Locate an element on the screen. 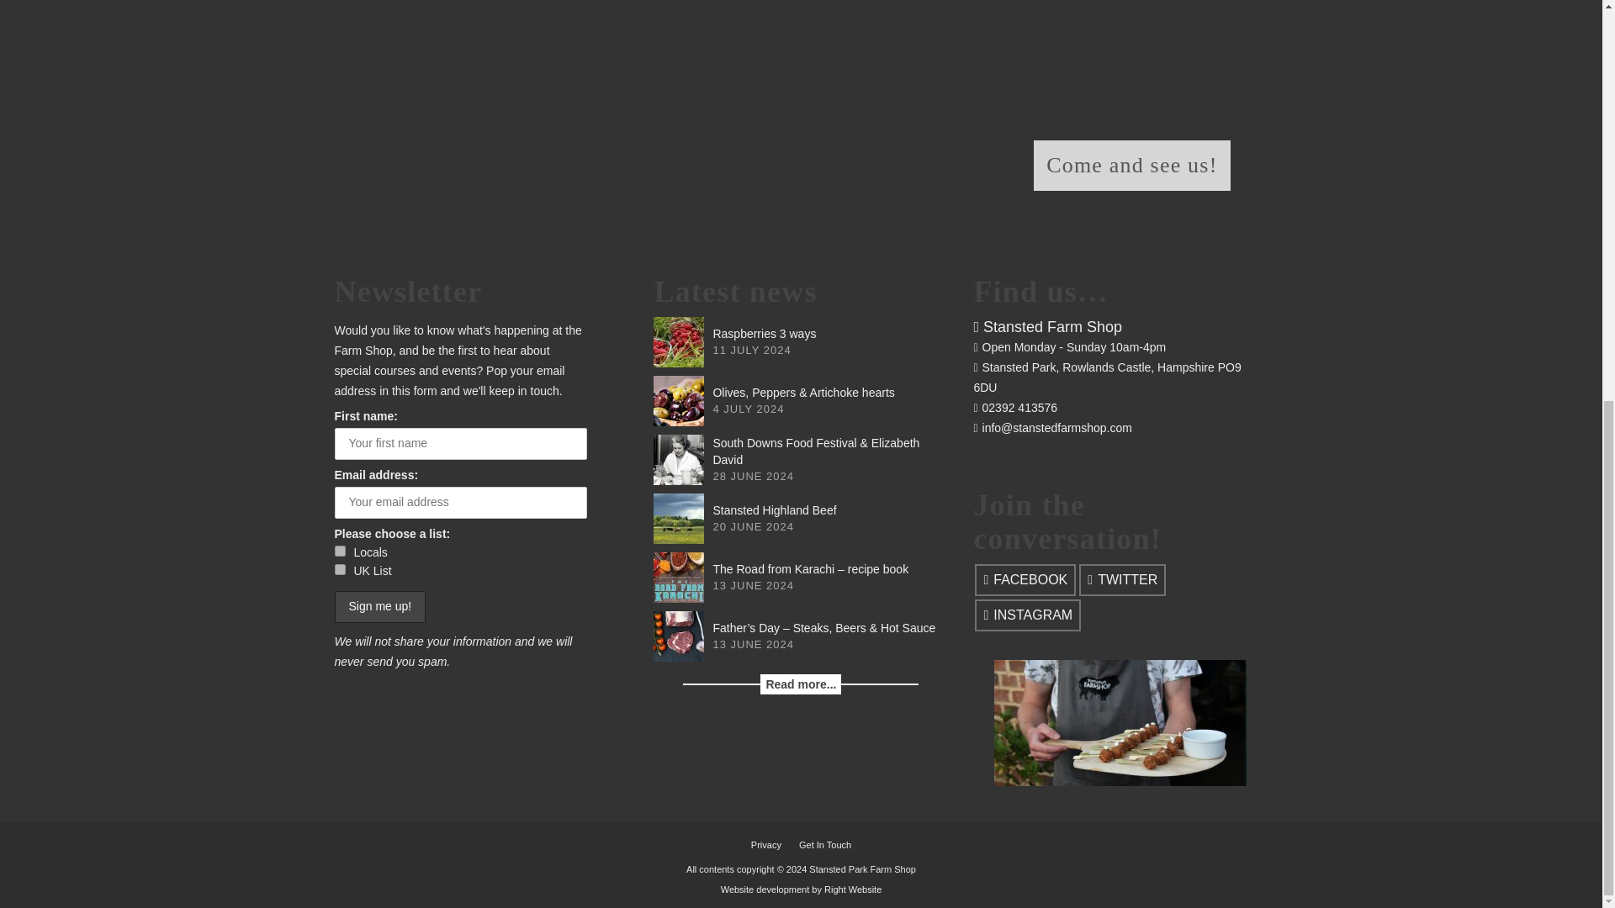  Stansted Highland Beef is located at coordinates (774, 509).